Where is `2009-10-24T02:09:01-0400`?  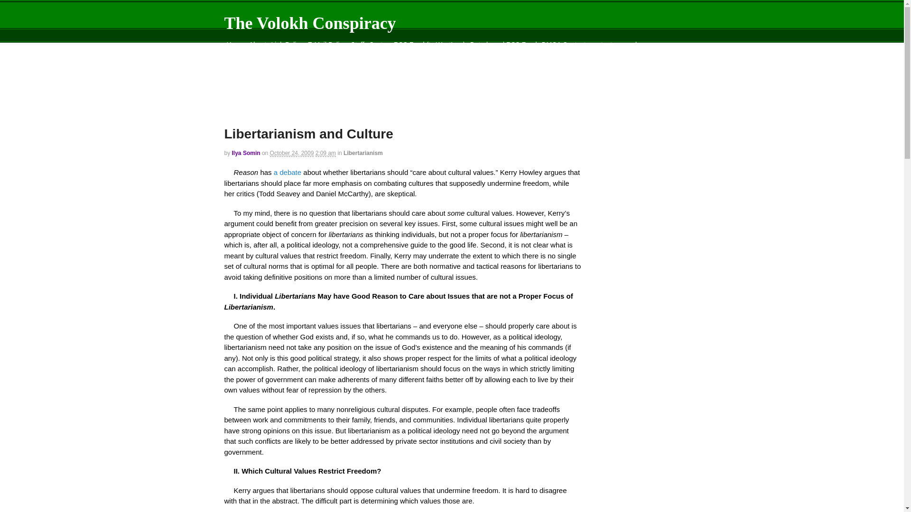 2009-10-24T02:09:01-0400 is located at coordinates (292, 153).